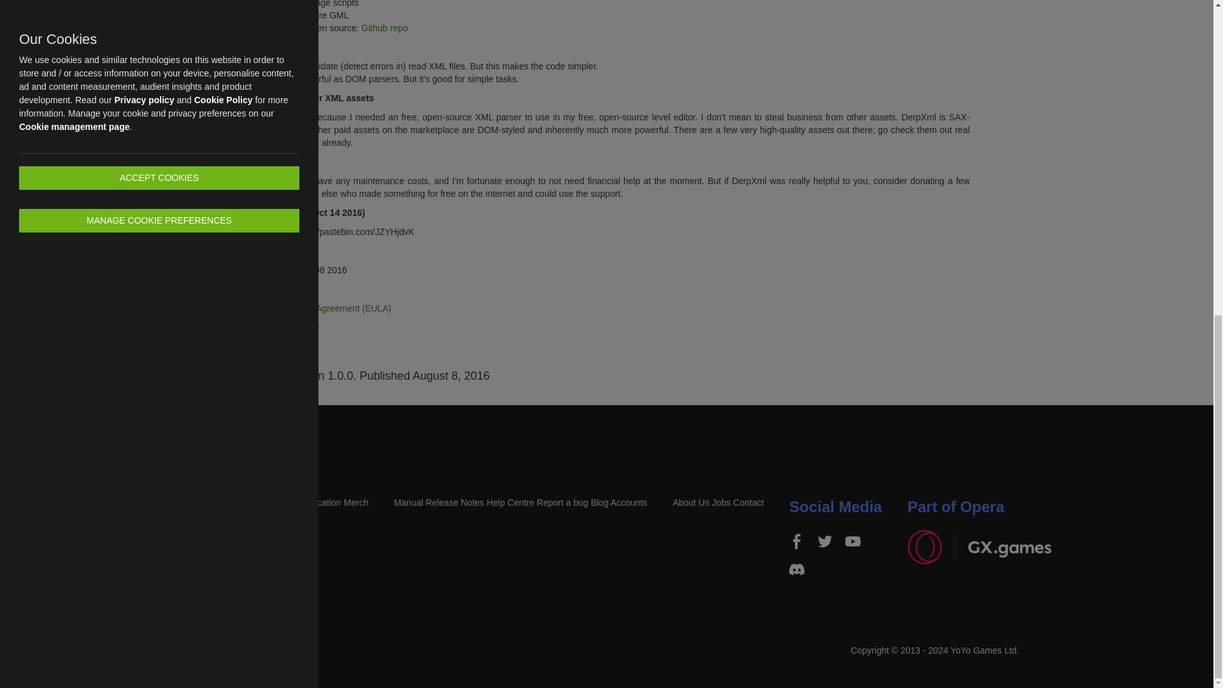  Describe the element at coordinates (61, 502) in the screenshot. I see `Download` at that location.